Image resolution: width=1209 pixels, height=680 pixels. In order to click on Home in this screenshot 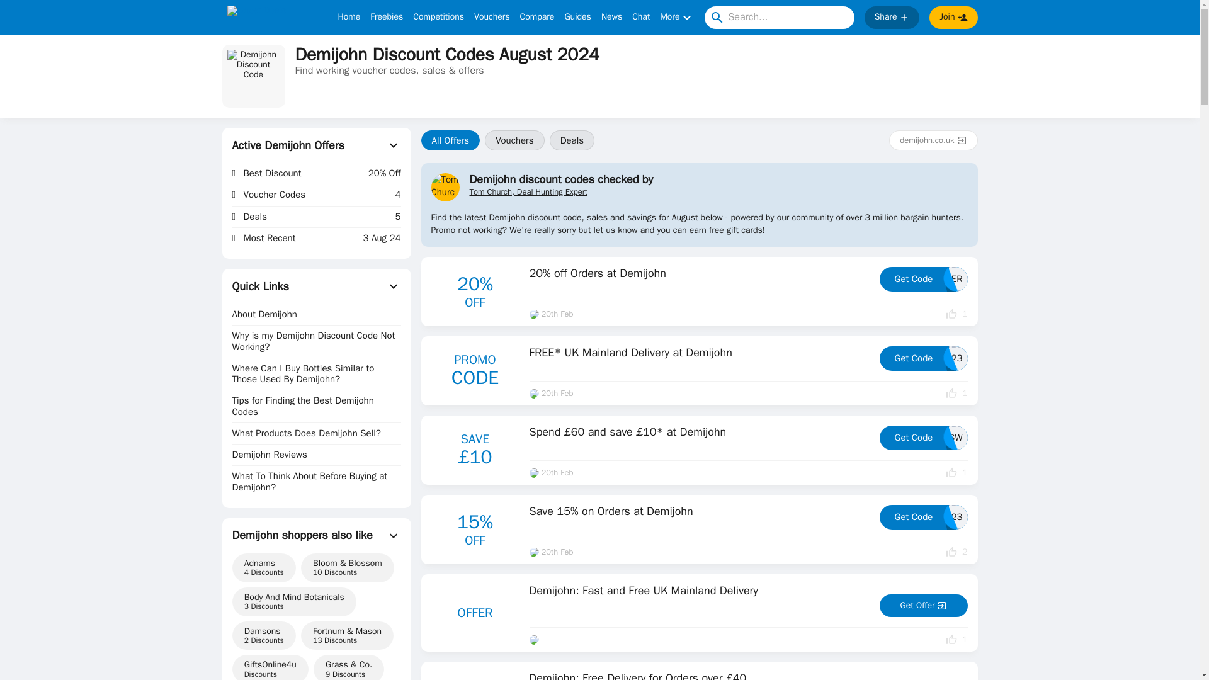, I will do `click(349, 18)`.